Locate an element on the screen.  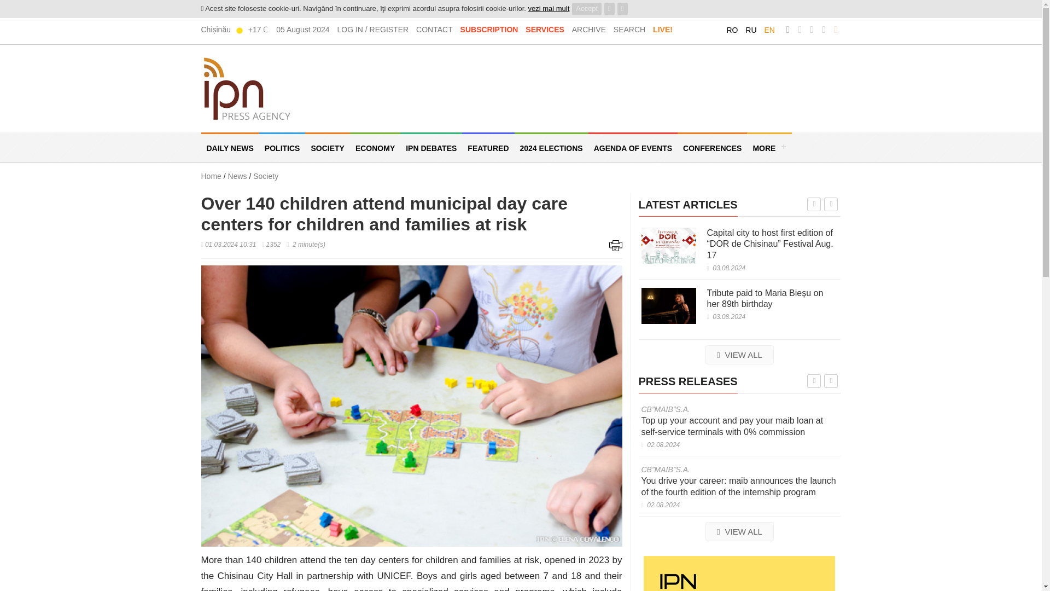
FEATURED is located at coordinates (488, 147).